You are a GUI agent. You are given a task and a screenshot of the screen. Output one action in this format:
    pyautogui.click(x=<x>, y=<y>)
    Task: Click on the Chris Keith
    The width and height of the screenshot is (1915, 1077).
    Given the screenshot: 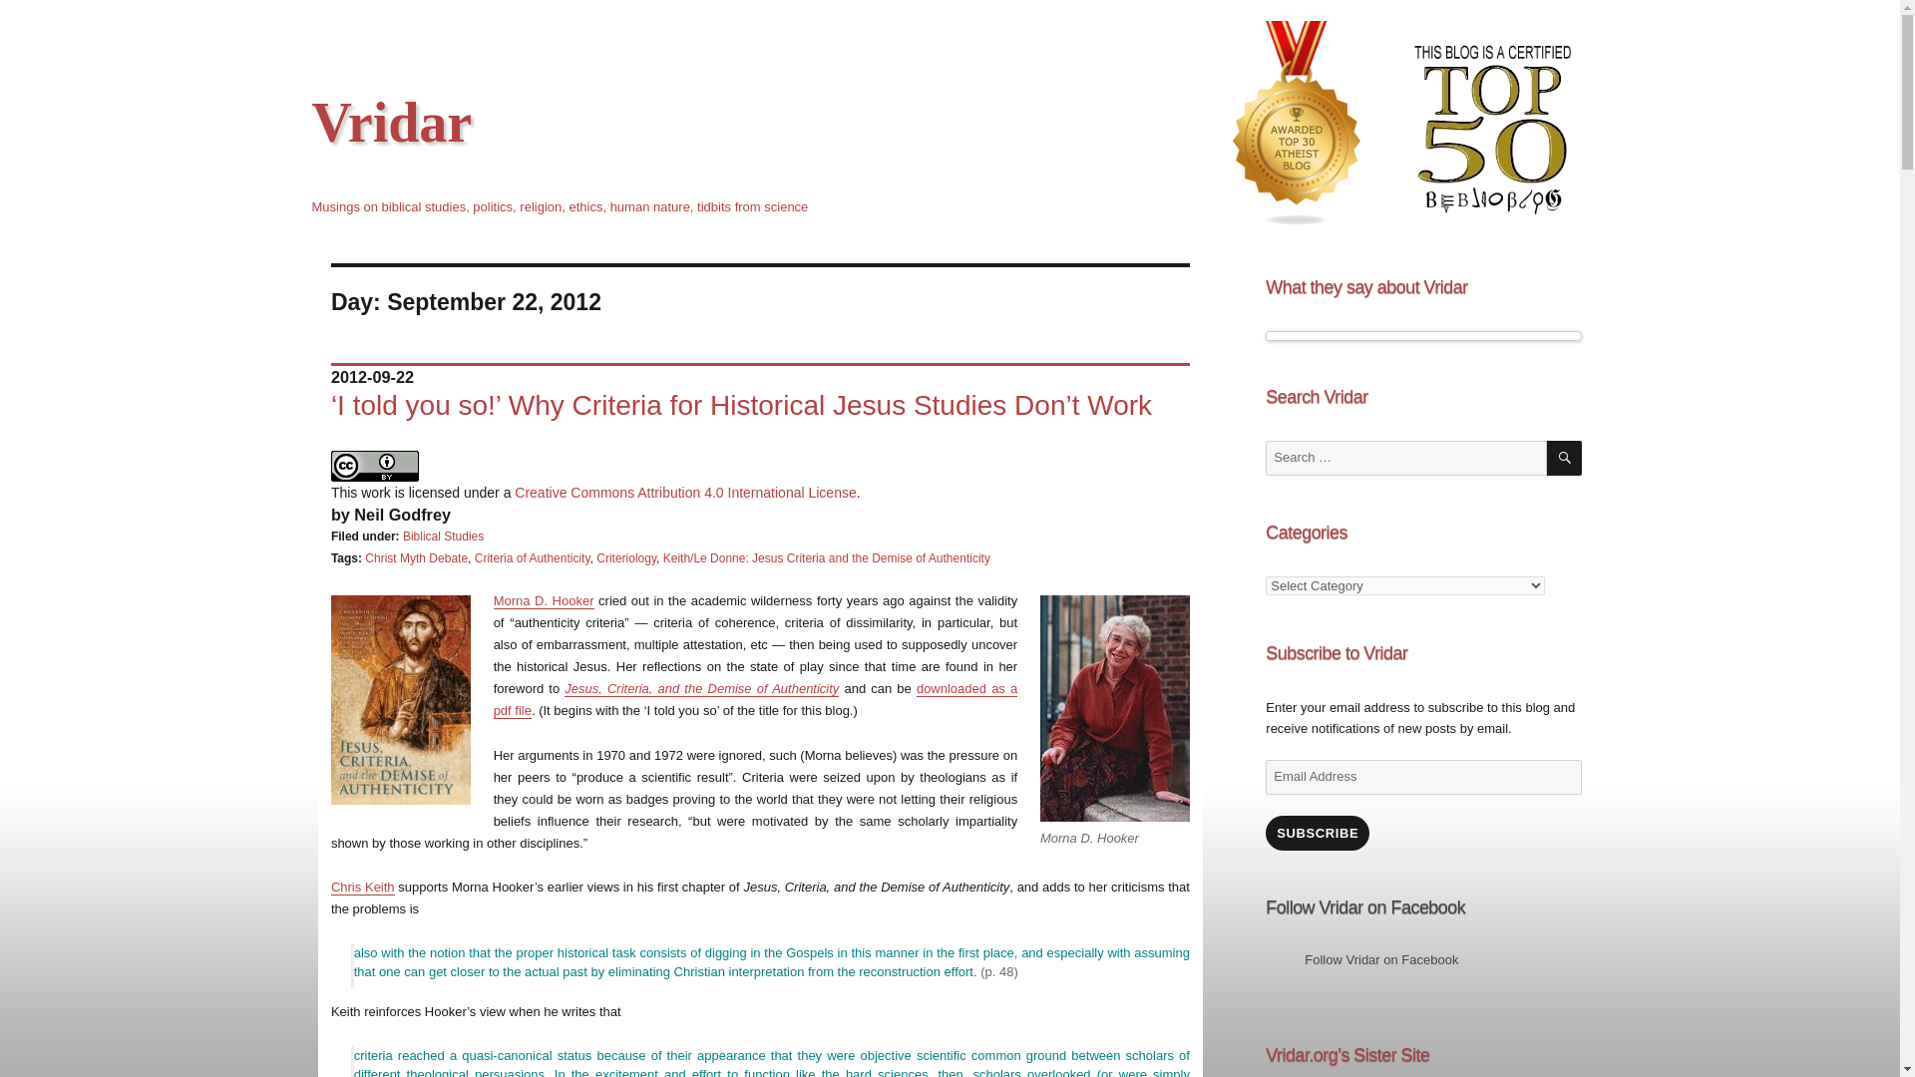 What is the action you would take?
    pyautogui.click(x=363, y=888)
    